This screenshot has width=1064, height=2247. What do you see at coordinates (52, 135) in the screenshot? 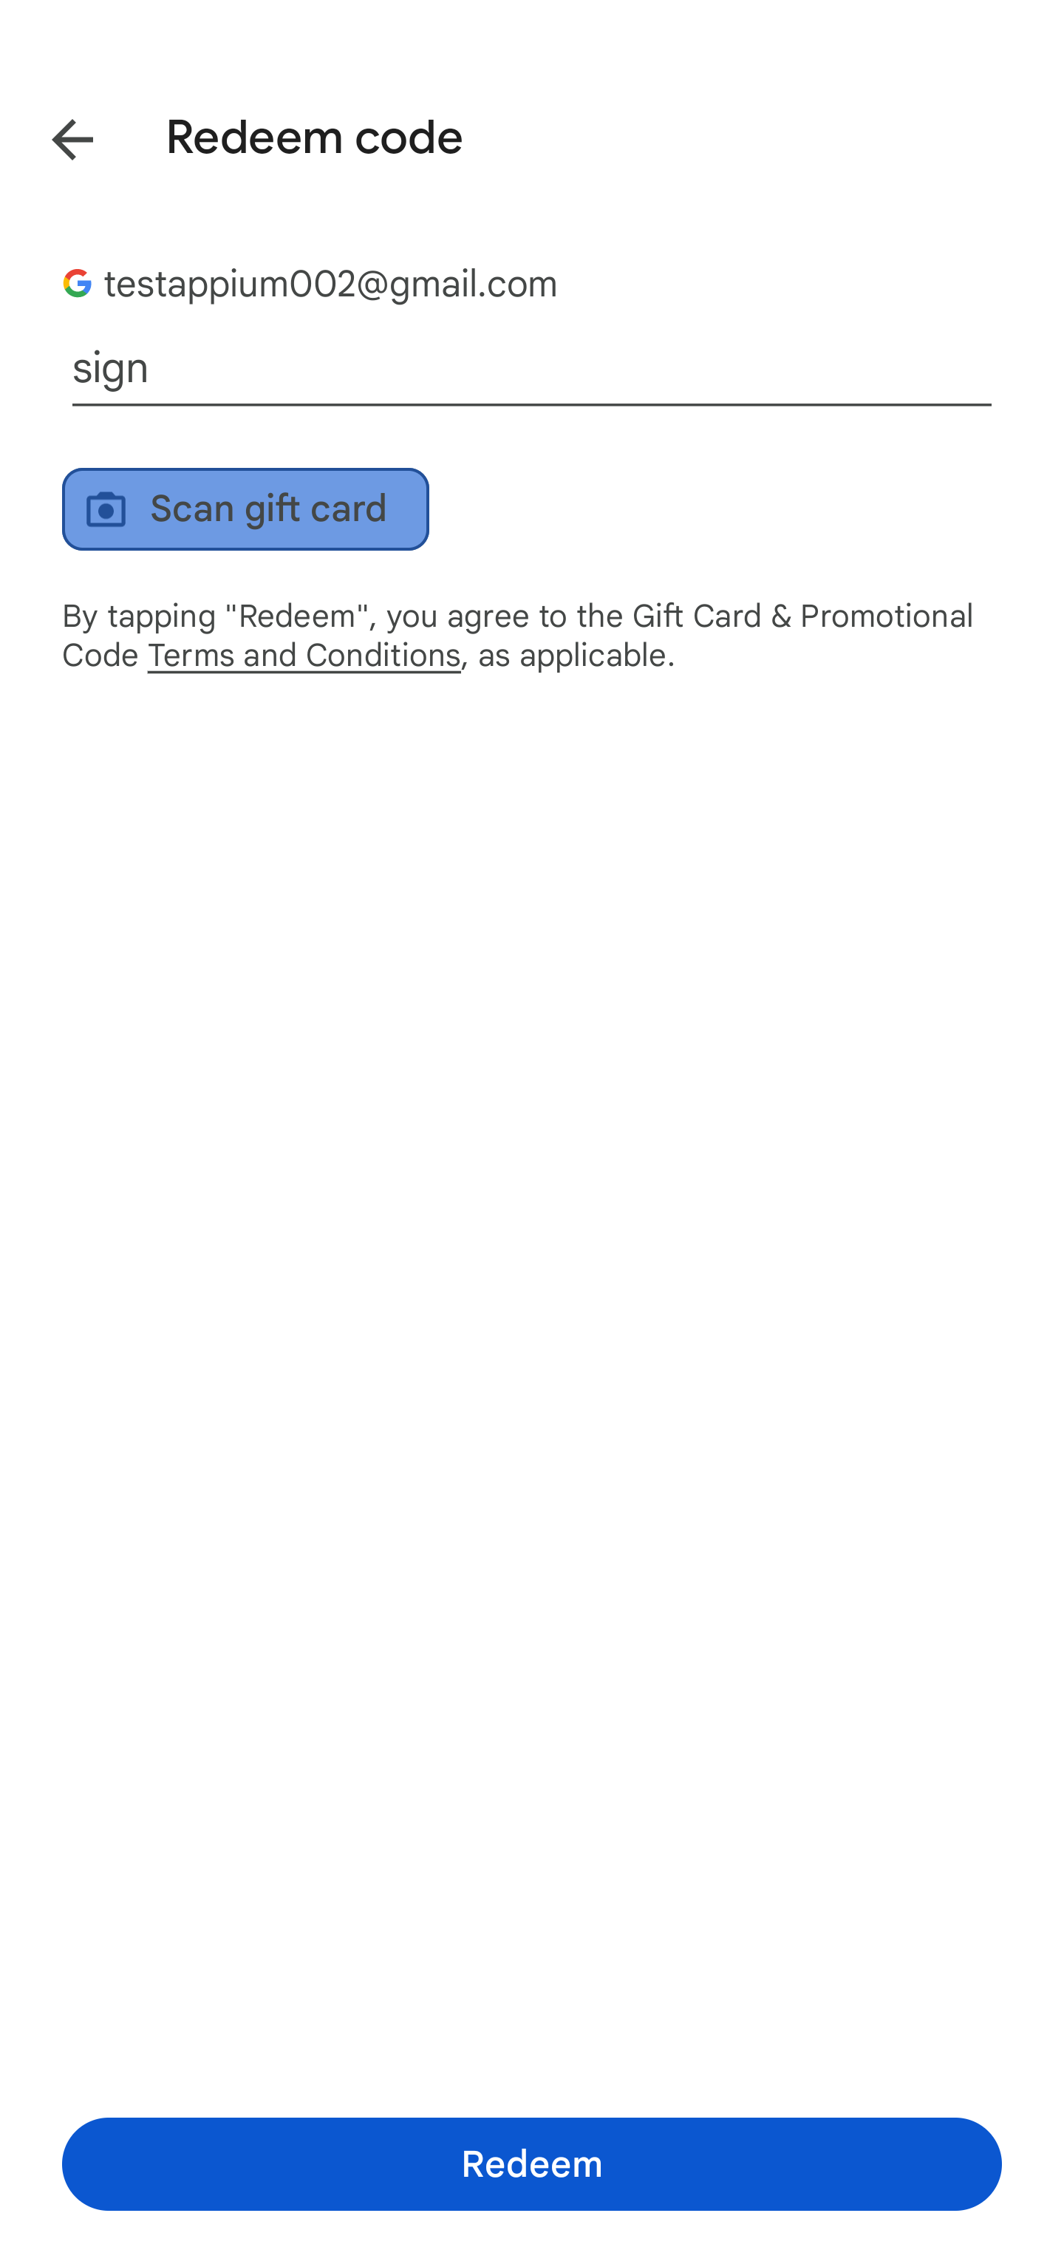
I see `Back` at bounding box center [52, 135].